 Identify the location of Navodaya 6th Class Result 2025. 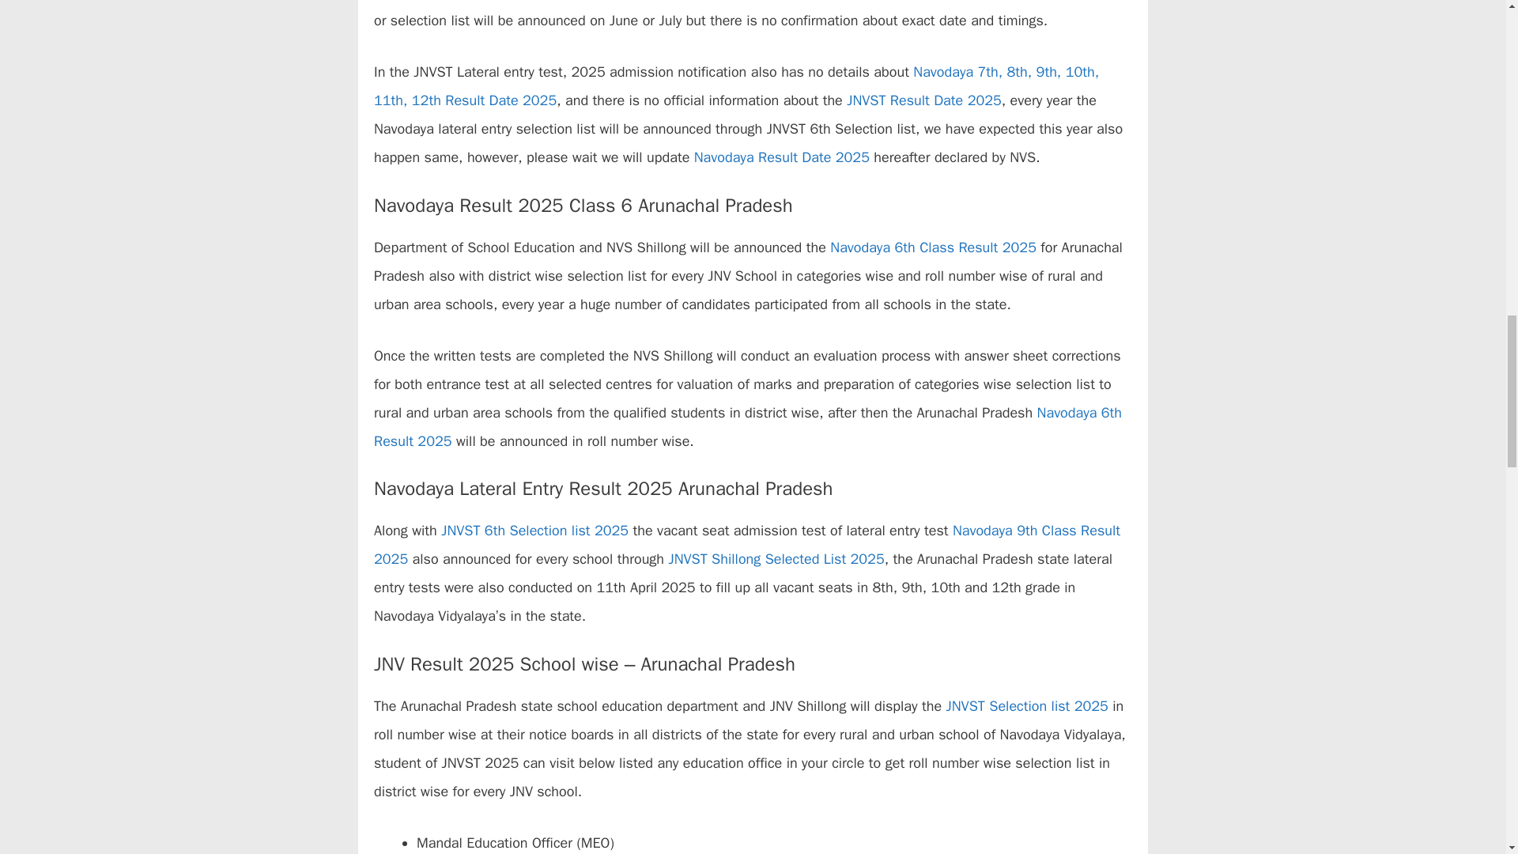
(933, 248).